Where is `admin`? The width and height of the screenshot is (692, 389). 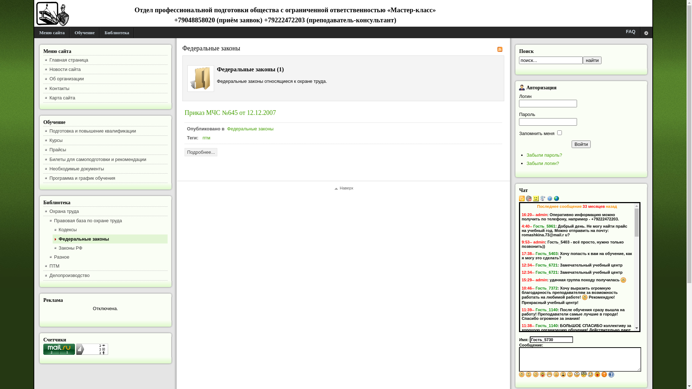
admin is located at coordinates (541, 215).